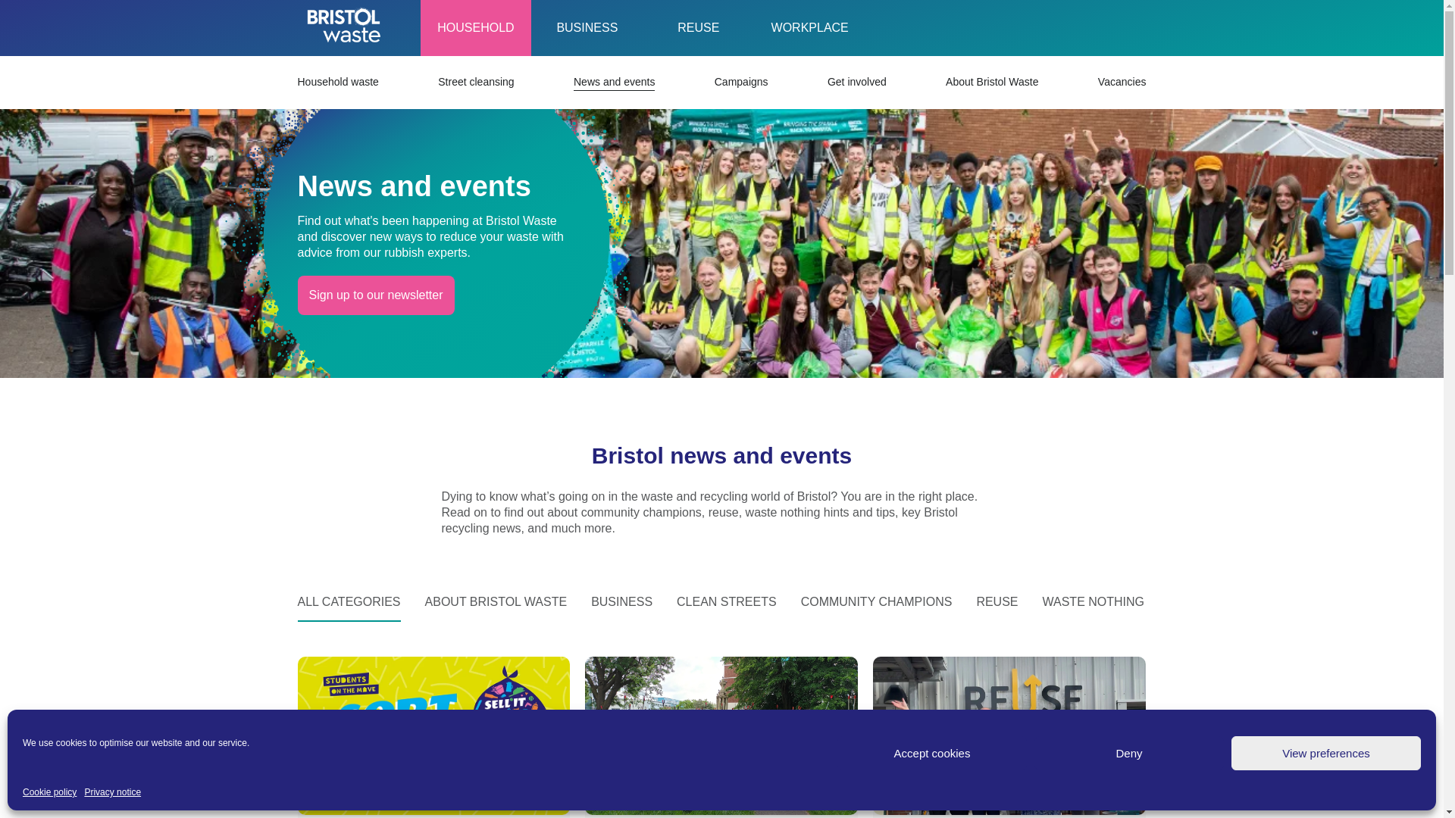  What do you see at coordinates (50, 792) in the screenshot?
I see `Cookie policy` at bounding box center [50, 792].